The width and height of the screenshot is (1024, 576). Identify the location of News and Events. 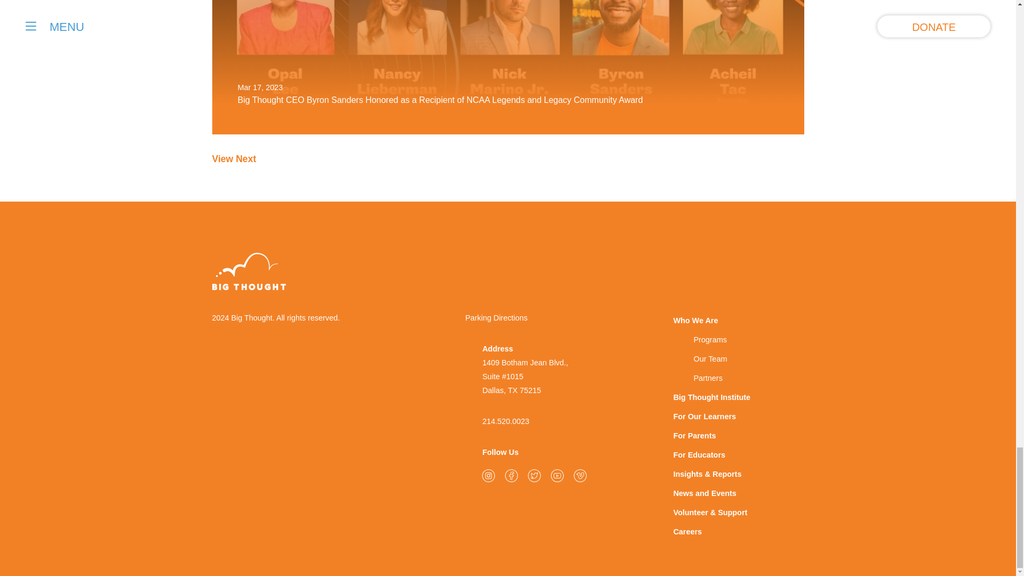
(735, 494).